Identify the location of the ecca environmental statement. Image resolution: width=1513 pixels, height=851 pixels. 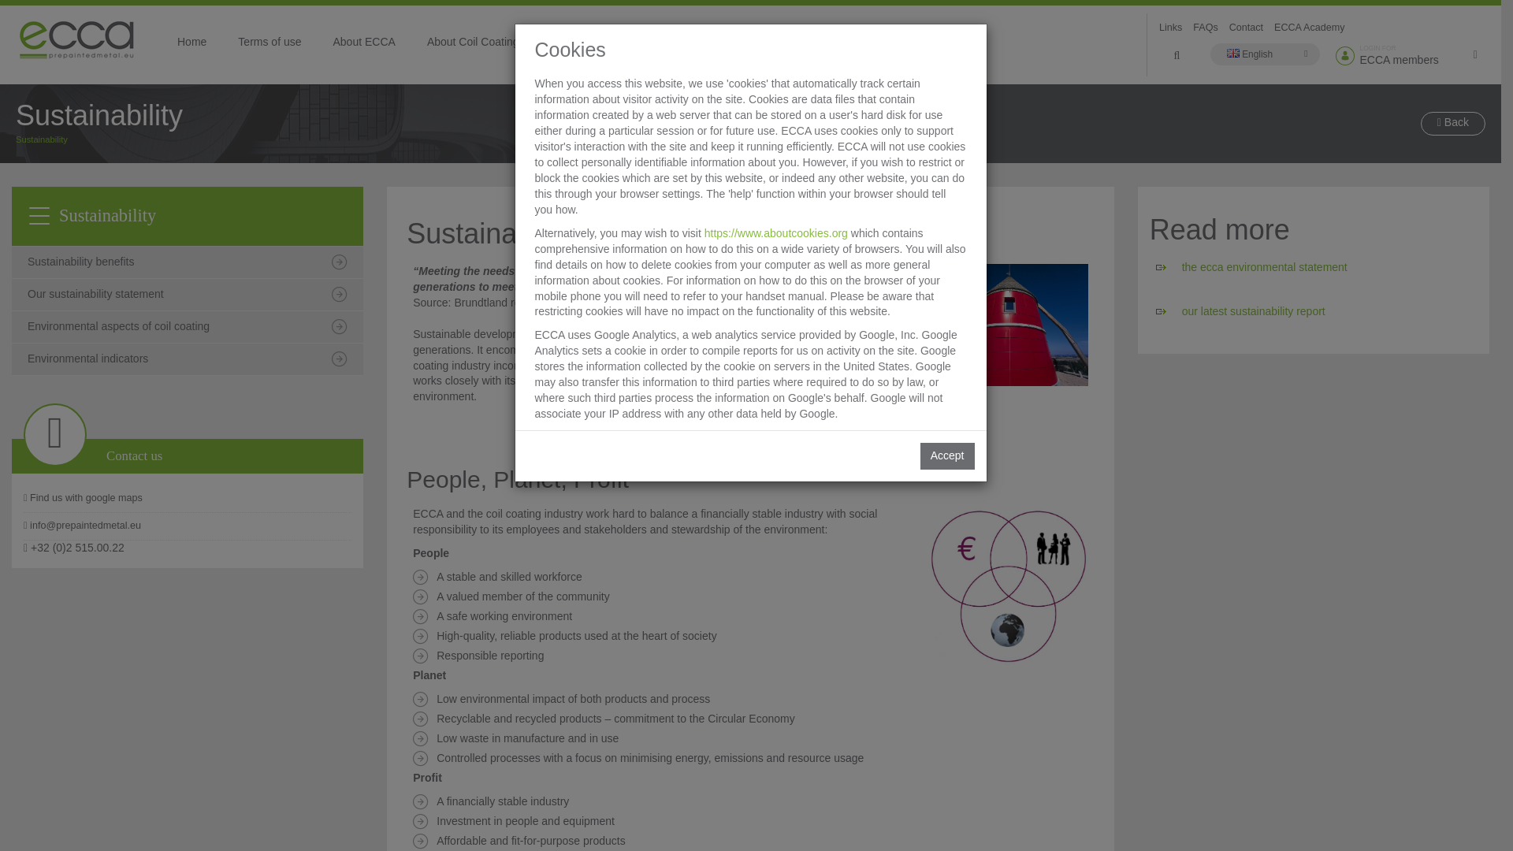
(1264, 266).